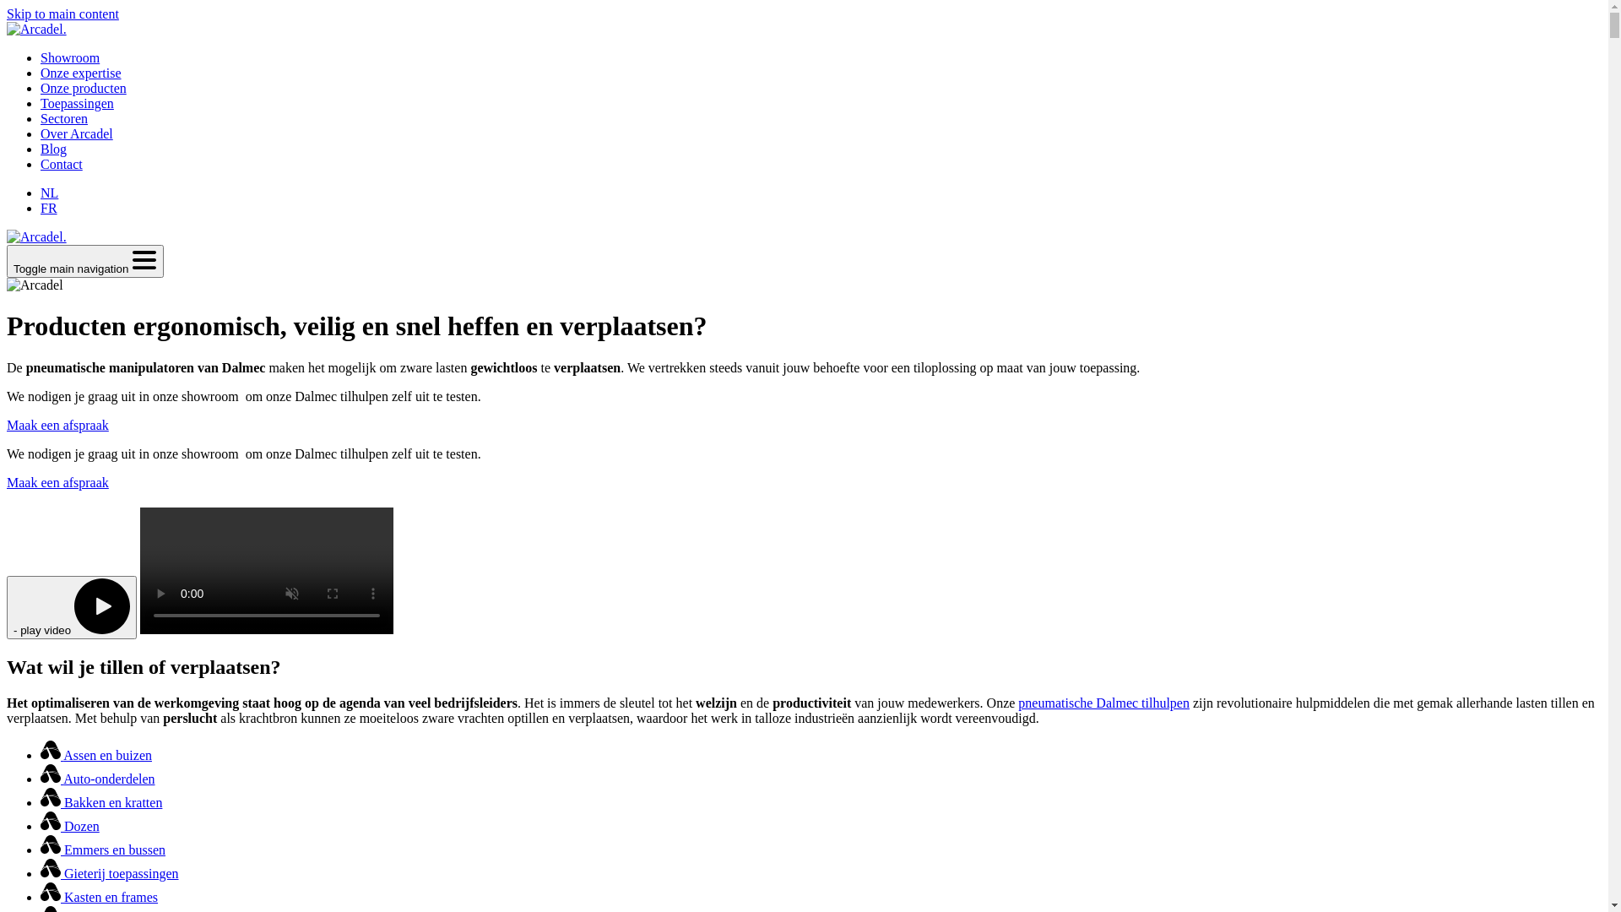  I want to click on Blog, so click(54, 149).